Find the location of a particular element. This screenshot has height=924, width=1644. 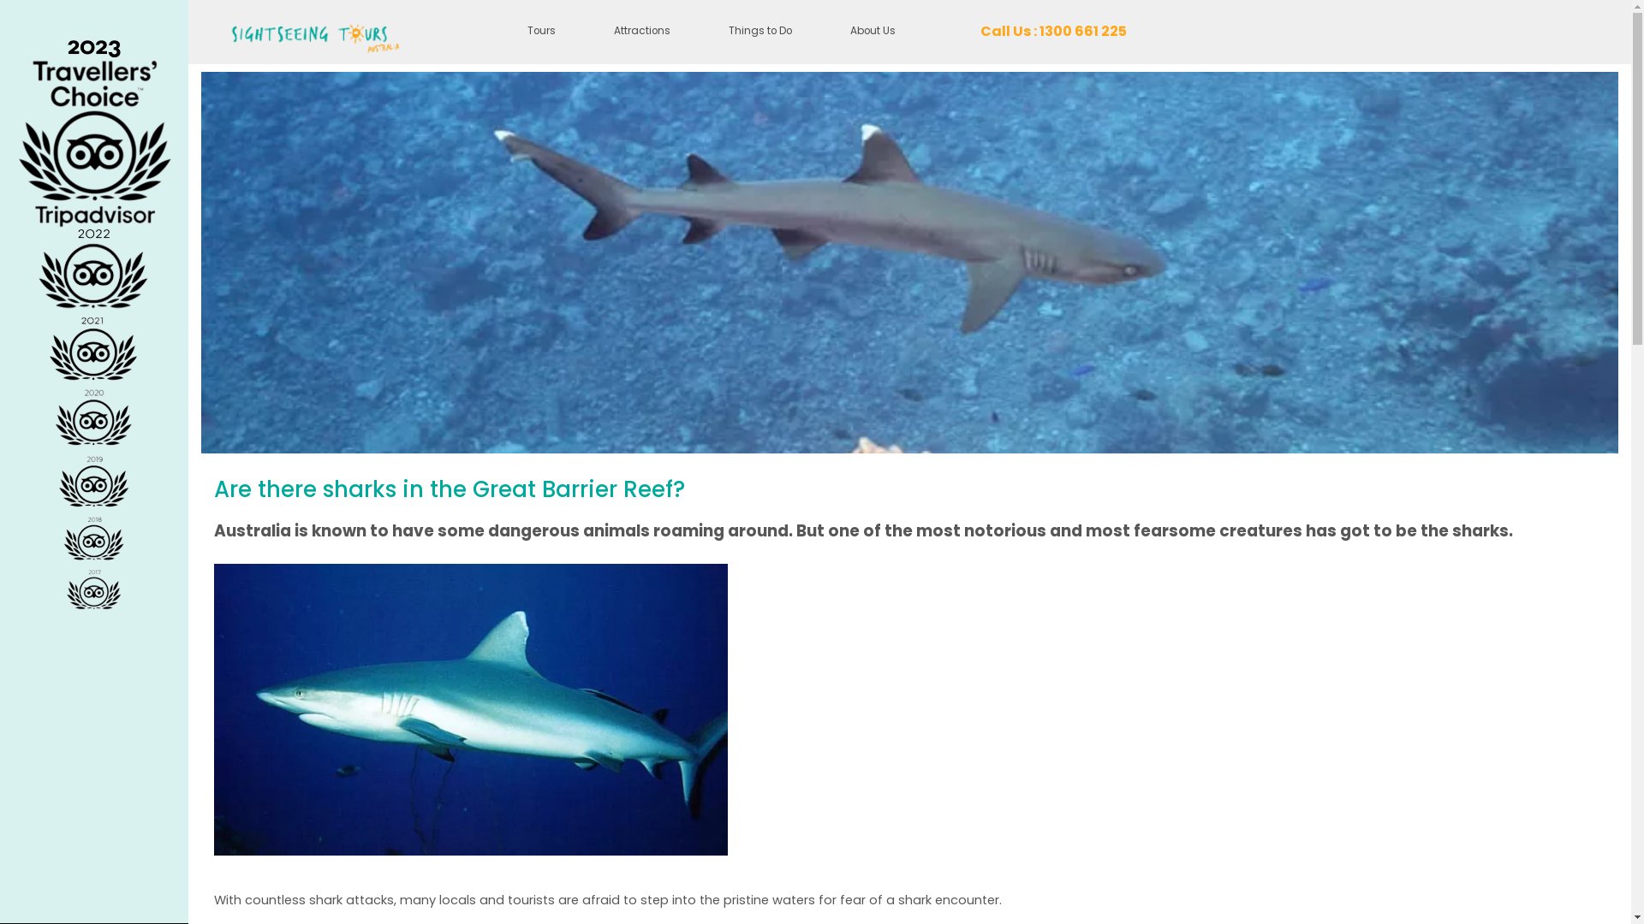

Call Us : 1300 661 225 is located at coordinates (1053, 33).